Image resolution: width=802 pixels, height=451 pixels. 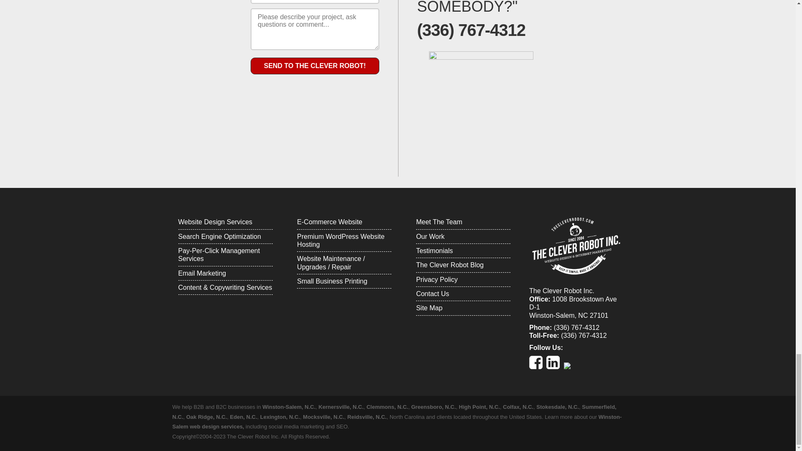 I want to click on Send To The Clever Robot!, so click(x=314, y=66).